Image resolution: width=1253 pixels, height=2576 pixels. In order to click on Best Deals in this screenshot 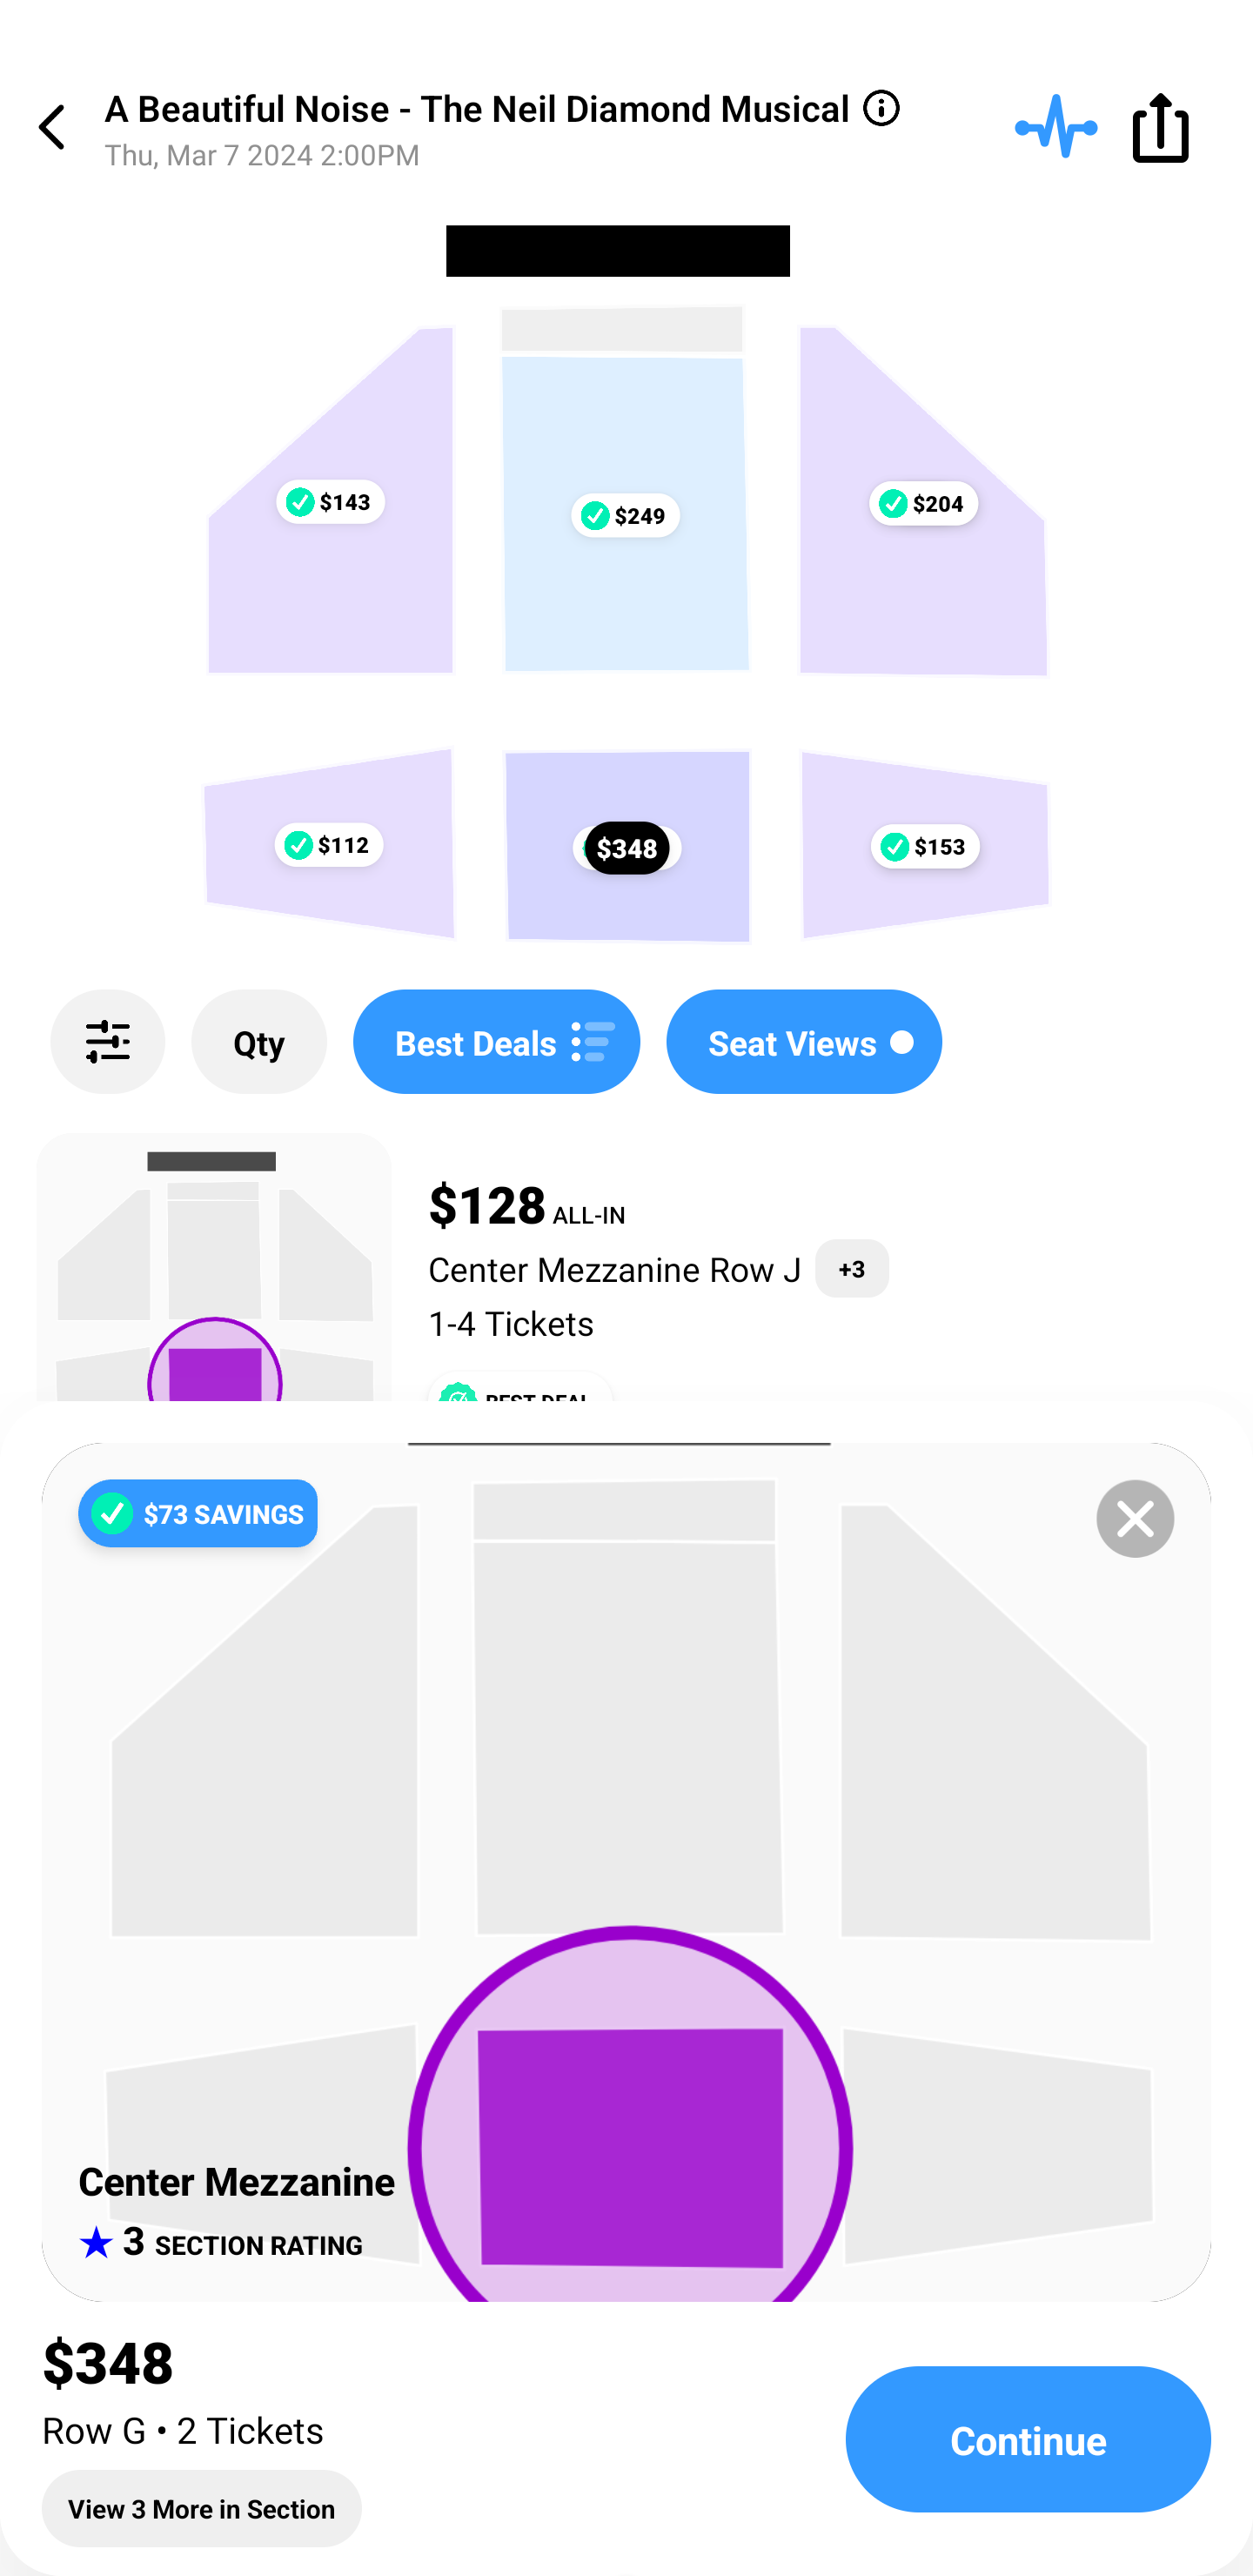, I will do `click(496, 1042)`.